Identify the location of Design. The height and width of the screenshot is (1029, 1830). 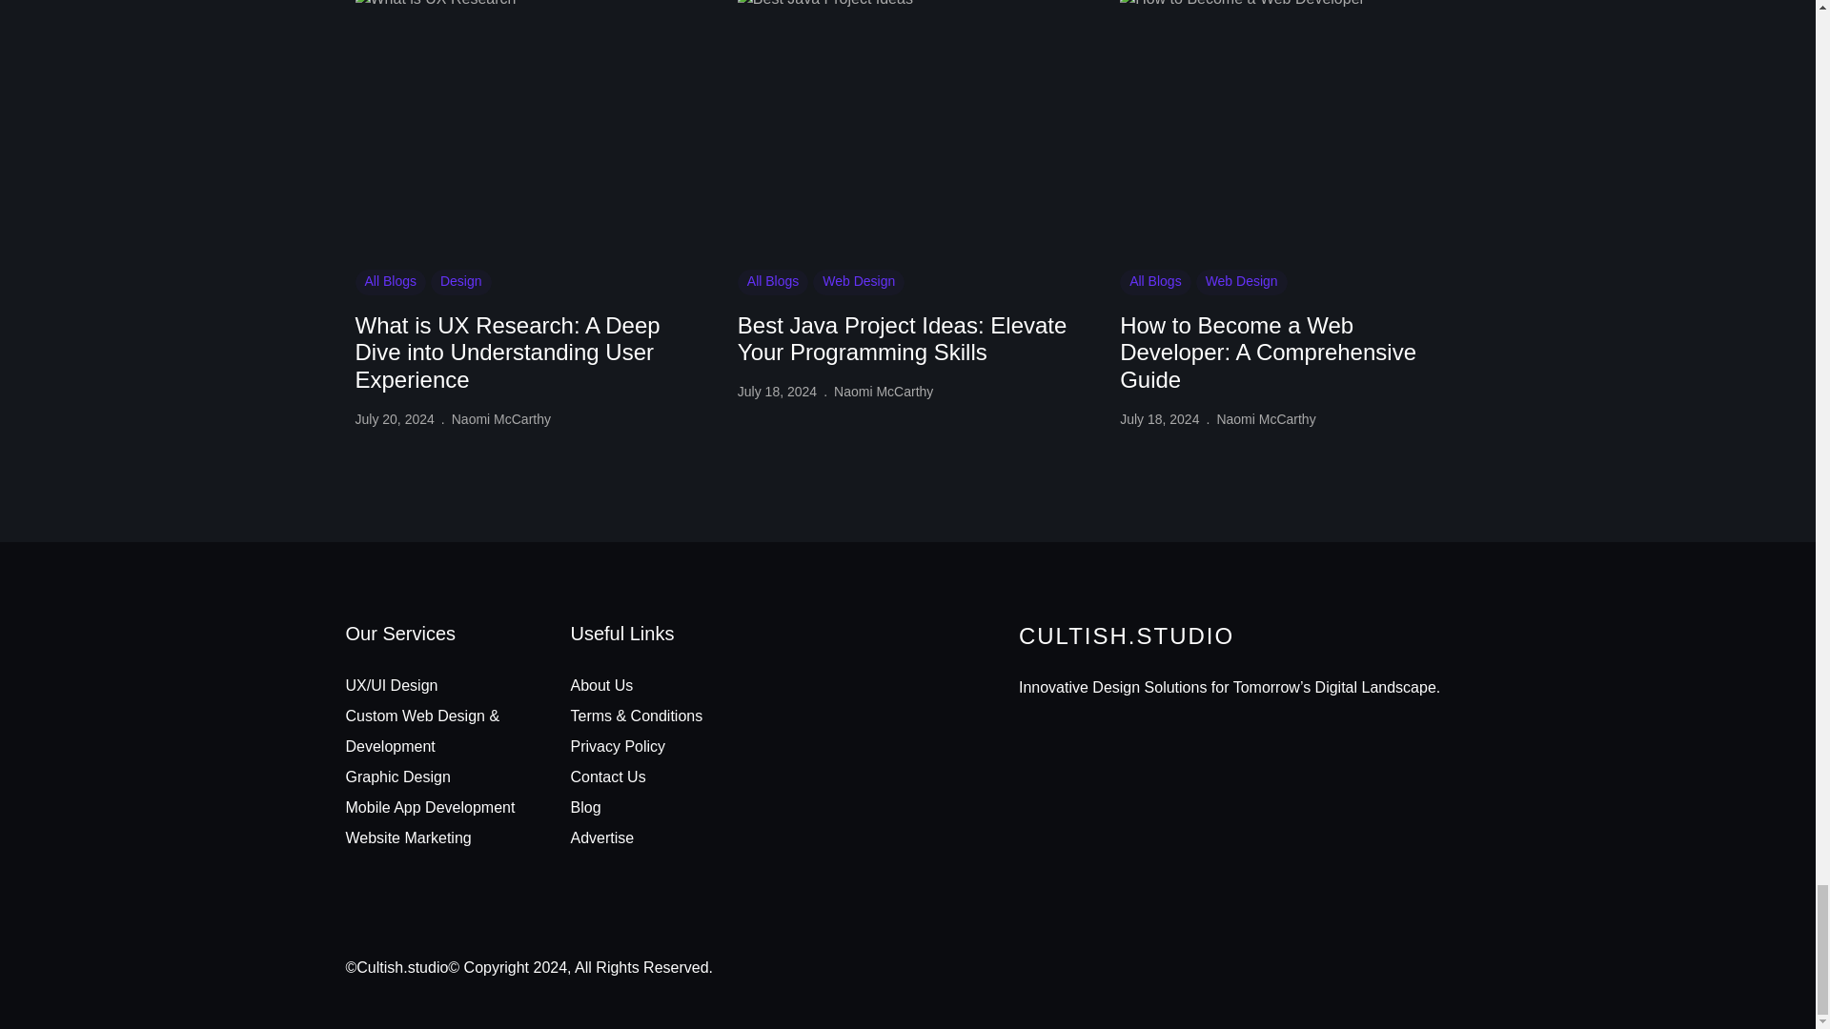
(461, 282).